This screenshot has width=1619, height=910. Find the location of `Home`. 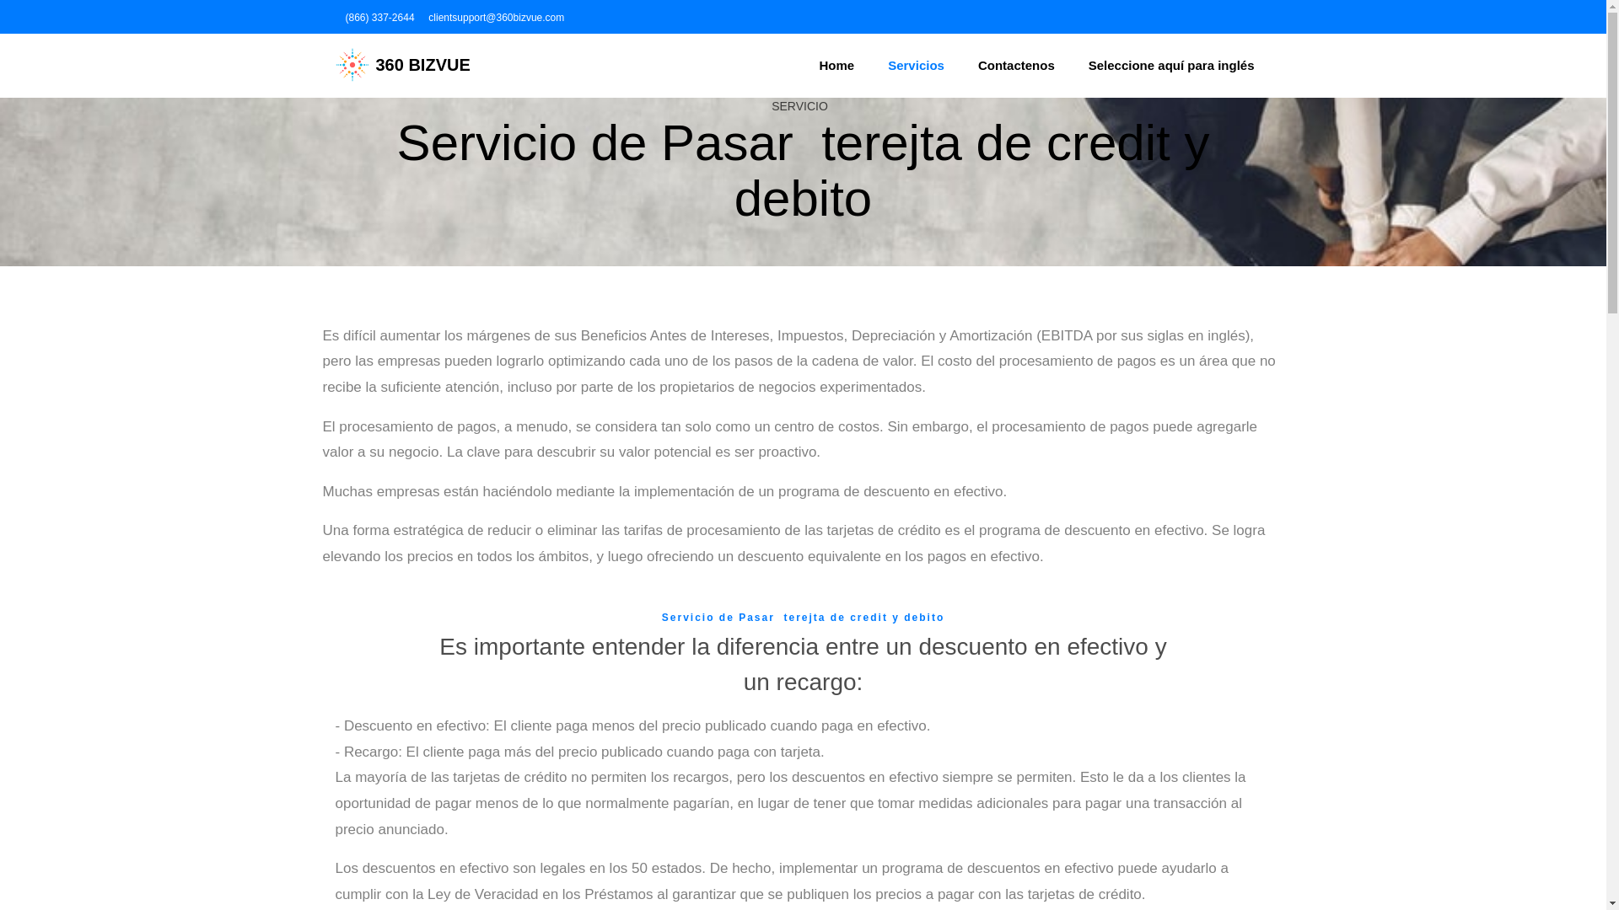

Home is located at coordinates (837, 66).